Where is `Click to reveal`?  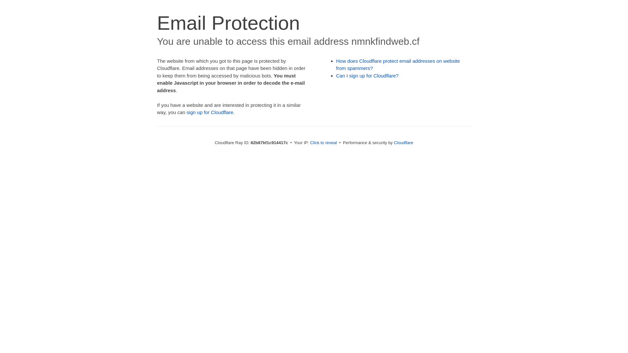
Click to reveal is located at coordinates (323, 143).